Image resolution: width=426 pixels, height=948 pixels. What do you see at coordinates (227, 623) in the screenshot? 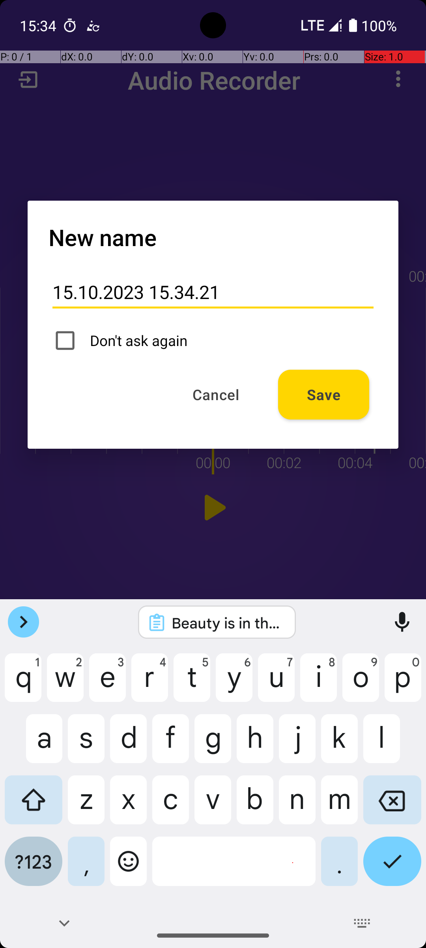
I see `Beauty is in the eye of the beholder.` at bounding box center [227, 623].